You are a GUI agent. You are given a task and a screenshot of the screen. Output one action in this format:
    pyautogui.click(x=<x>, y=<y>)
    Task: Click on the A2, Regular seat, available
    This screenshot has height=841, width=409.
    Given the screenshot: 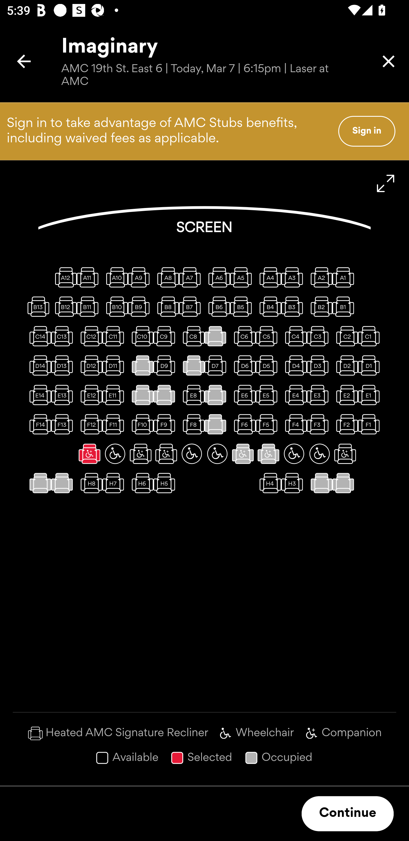 What is the action you would take?
    pyautogui.click(x=319, y=277)
    